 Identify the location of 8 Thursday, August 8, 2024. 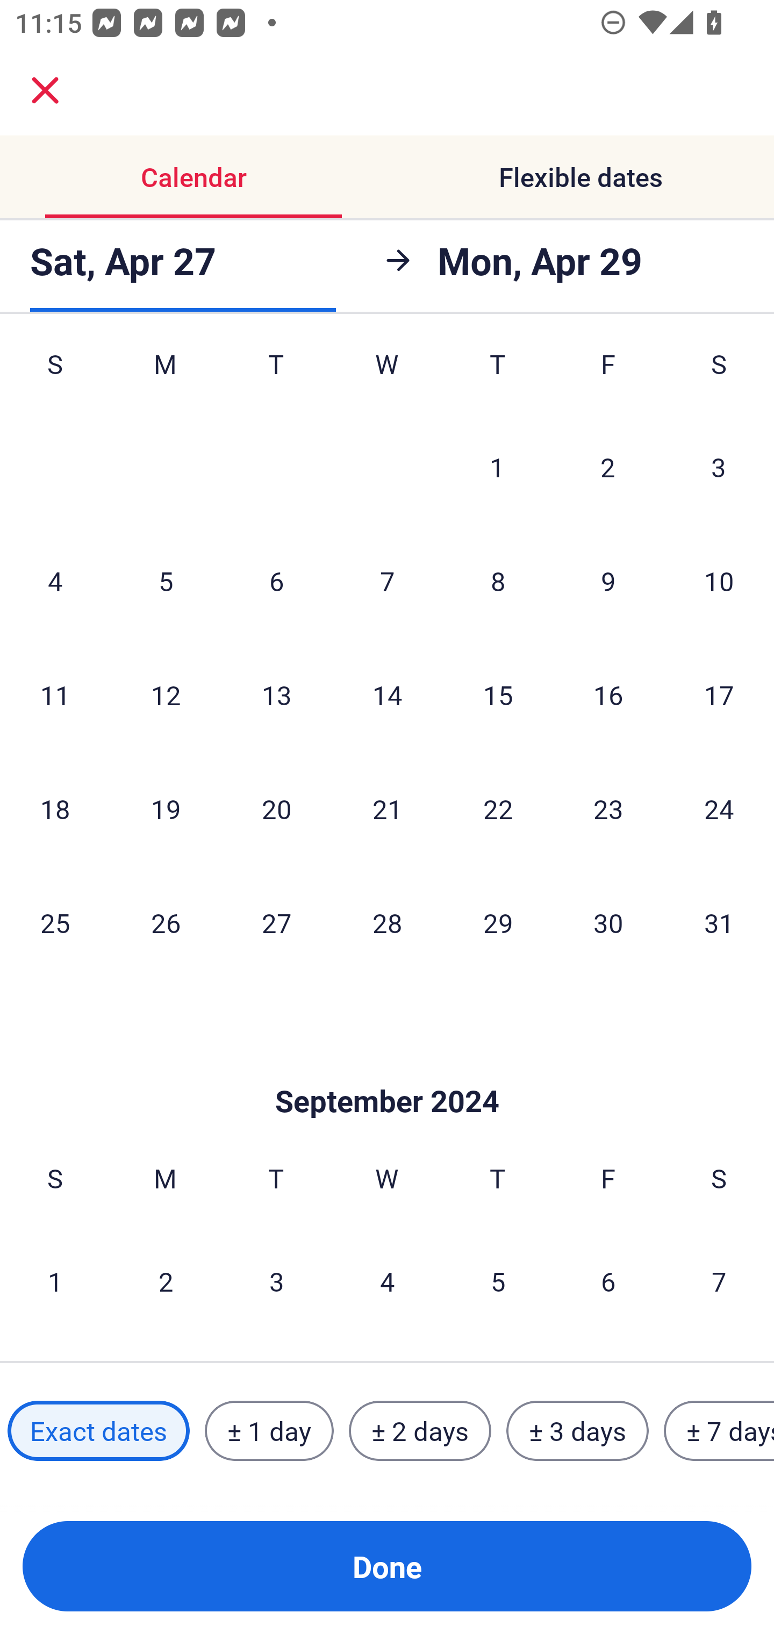
(498, 580).